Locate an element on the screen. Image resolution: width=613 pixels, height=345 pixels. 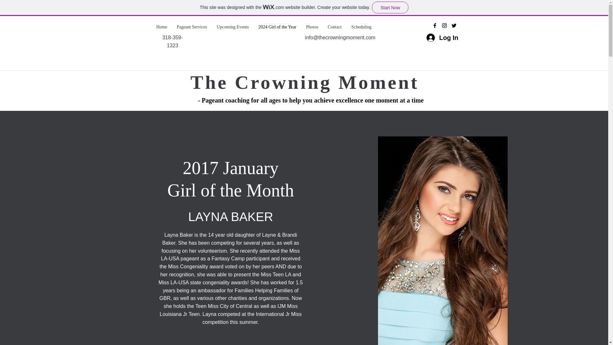
Scheduling is located at coordinates (361, 27).